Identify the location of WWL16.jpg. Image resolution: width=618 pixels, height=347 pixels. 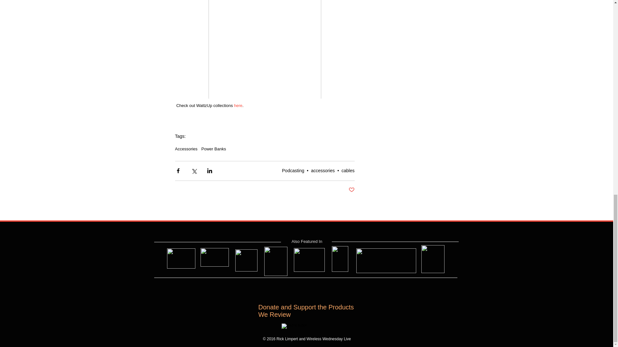
(339, 259).